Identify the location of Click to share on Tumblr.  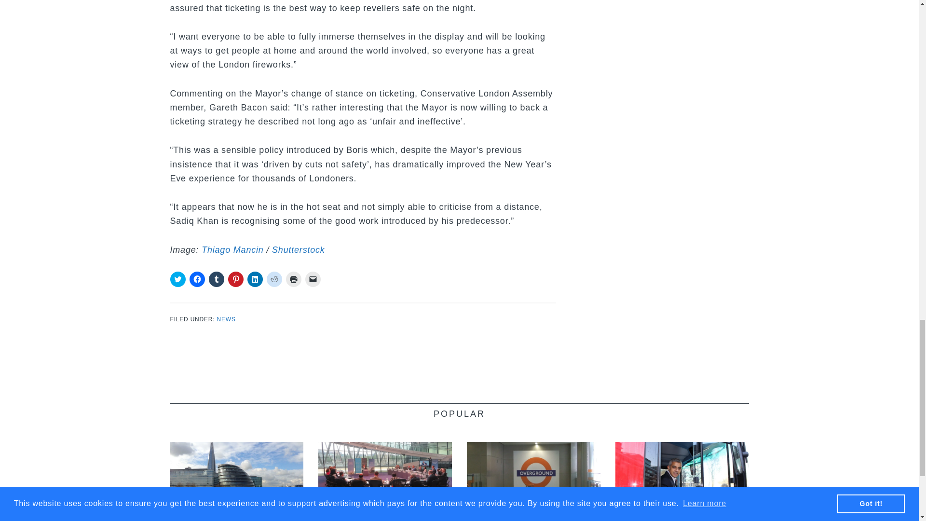
(216, 279).